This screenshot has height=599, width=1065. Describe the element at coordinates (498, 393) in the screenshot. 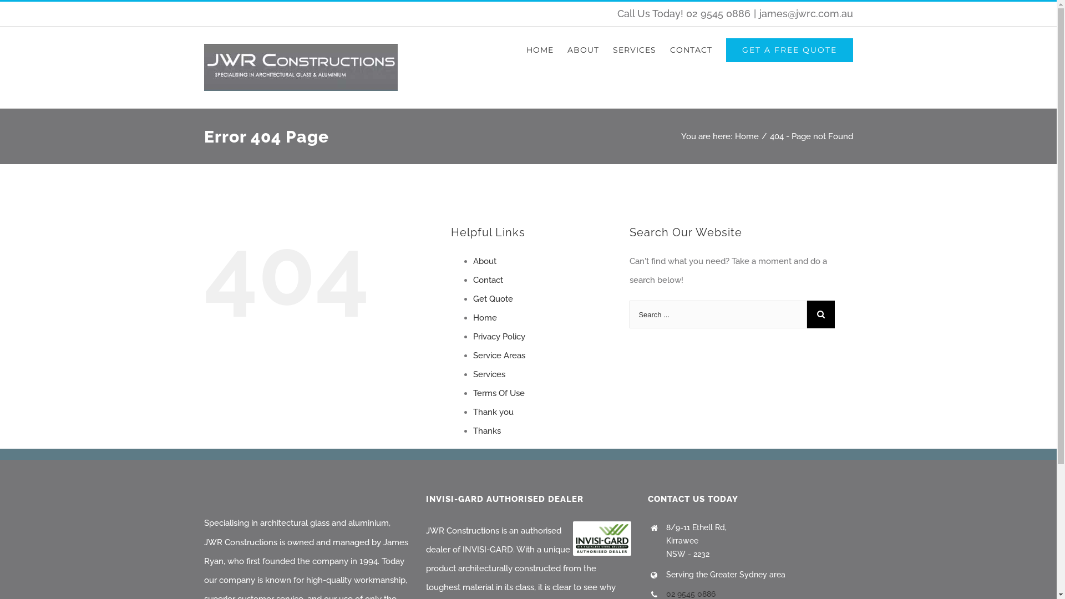

I see `Terms Of Use` at that location.